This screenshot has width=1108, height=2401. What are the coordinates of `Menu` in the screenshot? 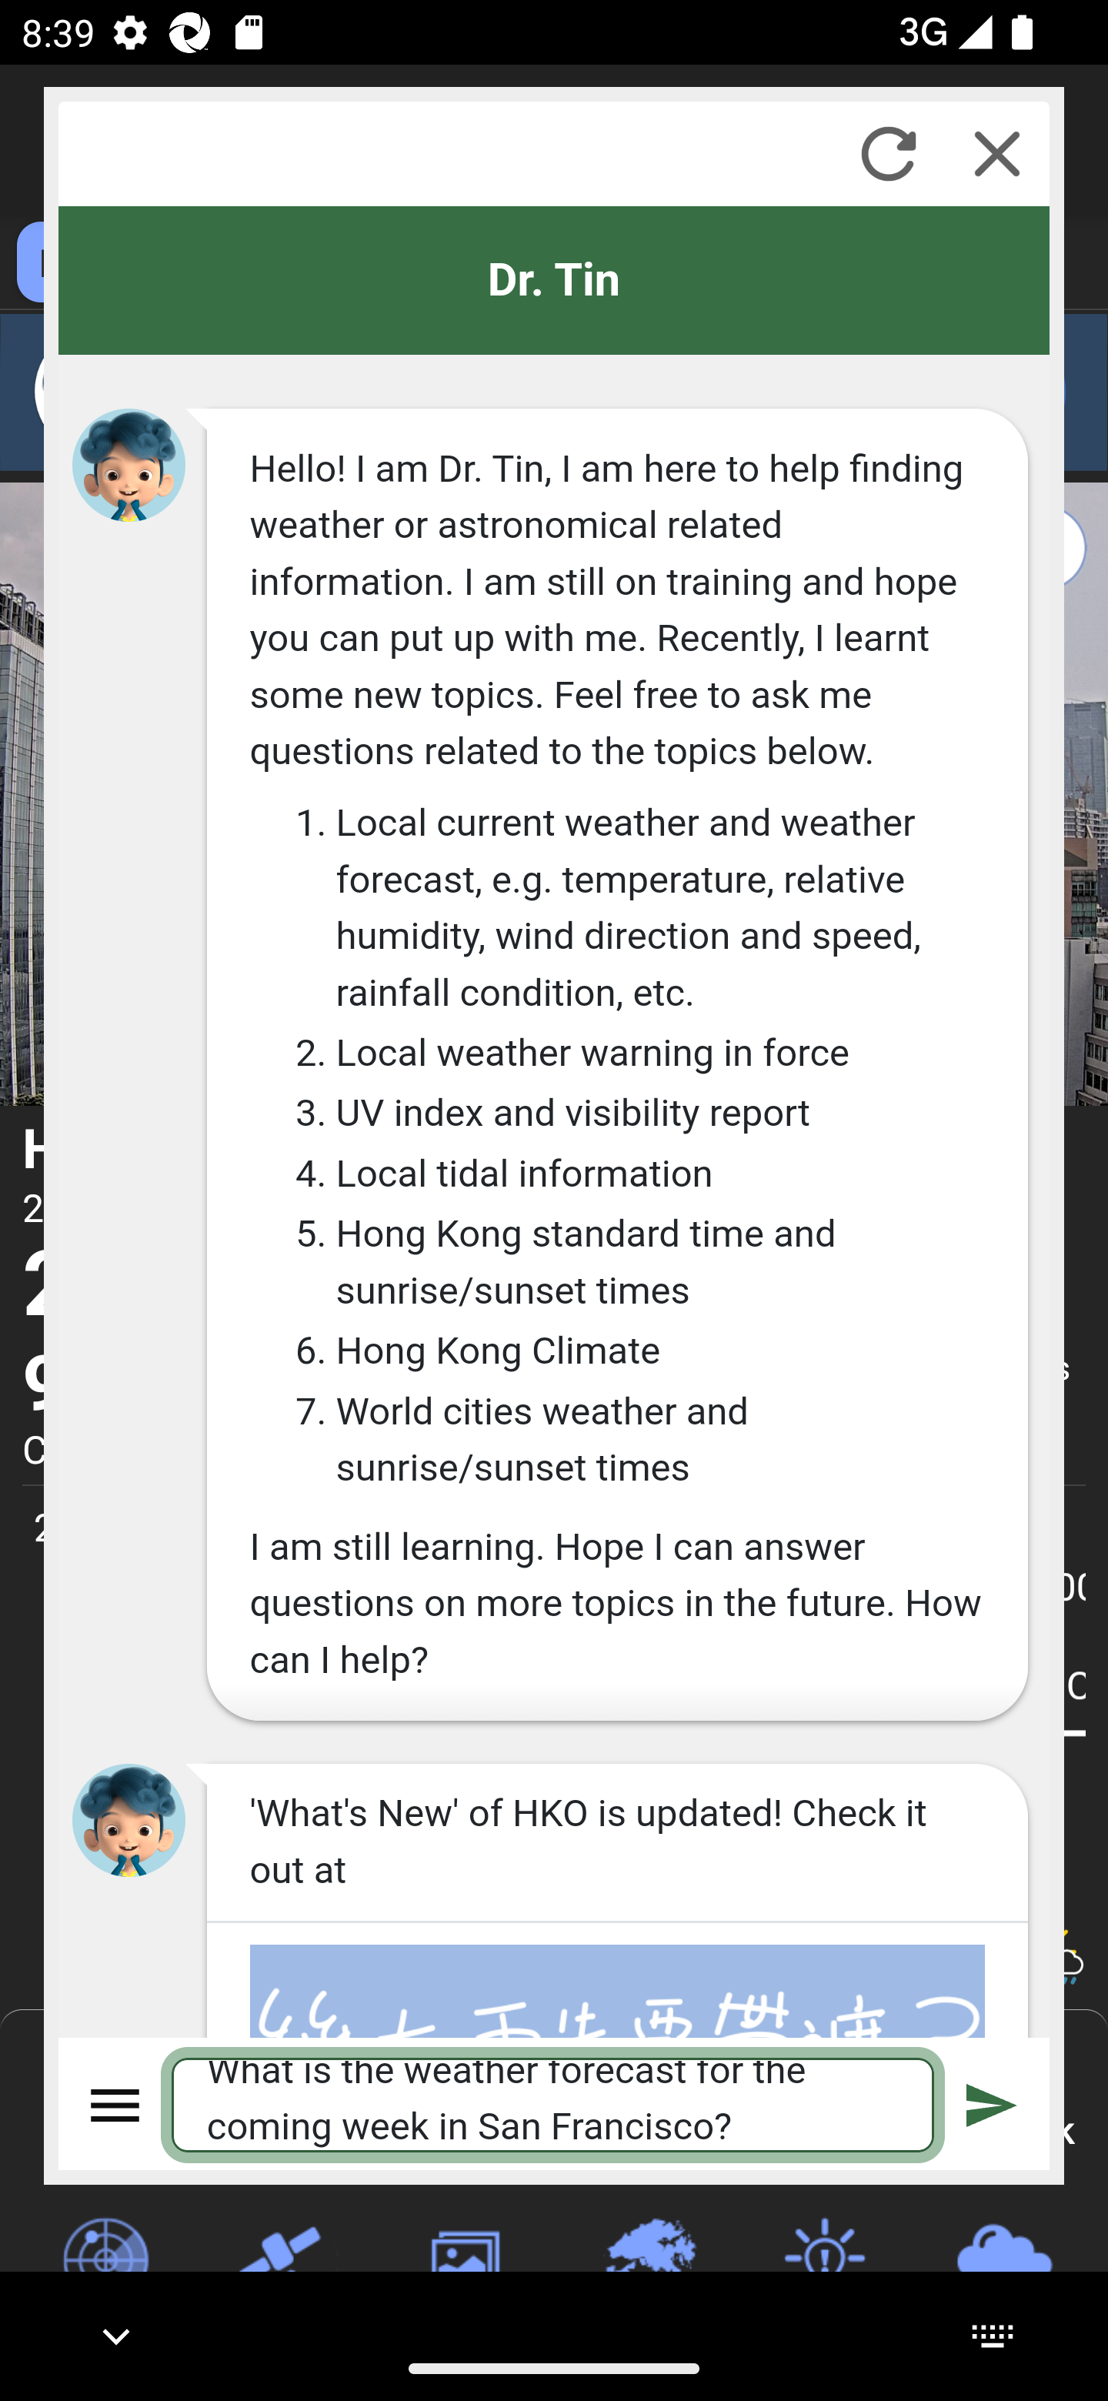 It's located at (116, 2104).